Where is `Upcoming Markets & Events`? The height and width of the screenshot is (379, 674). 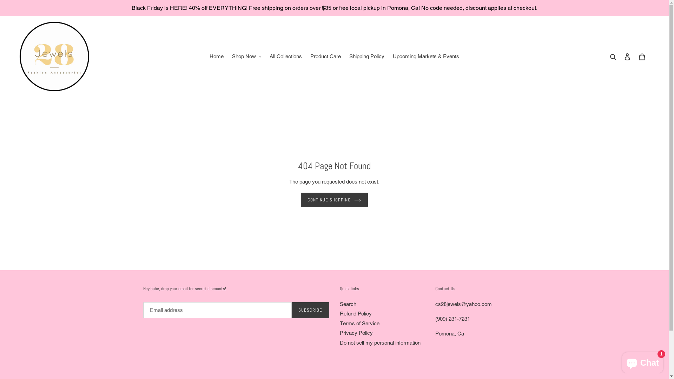 Upcoming Markets & Events is located at coordinates (426, 57).